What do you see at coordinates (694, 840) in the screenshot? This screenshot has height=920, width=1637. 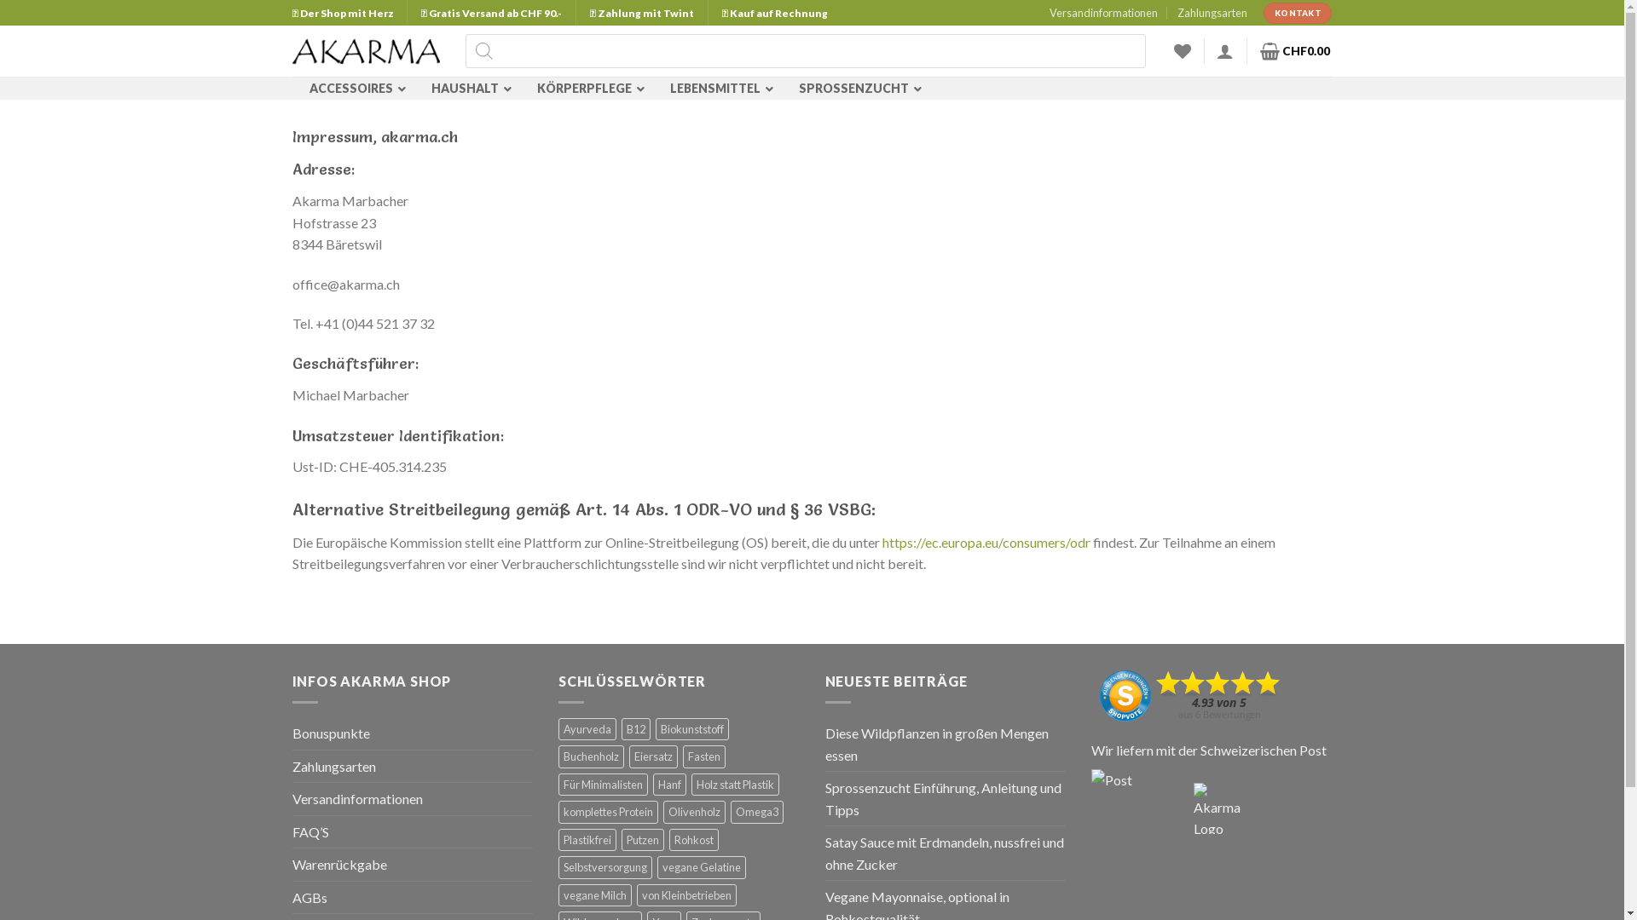 I see `Rohkost` at bounding box center [694, 840].